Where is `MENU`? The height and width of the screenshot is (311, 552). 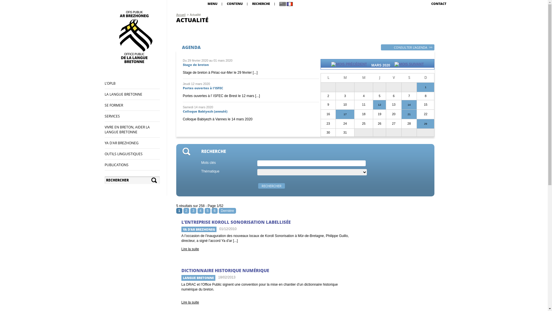
MENU is located at coordinates (212, 3).